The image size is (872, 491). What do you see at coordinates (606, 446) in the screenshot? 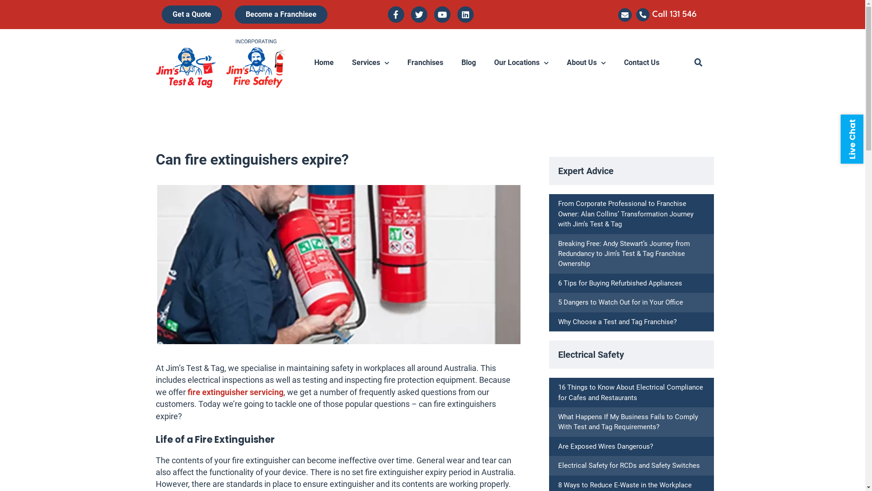
I see `Are Exposed Wires Dangerous?` at bounding box center [606, 446].